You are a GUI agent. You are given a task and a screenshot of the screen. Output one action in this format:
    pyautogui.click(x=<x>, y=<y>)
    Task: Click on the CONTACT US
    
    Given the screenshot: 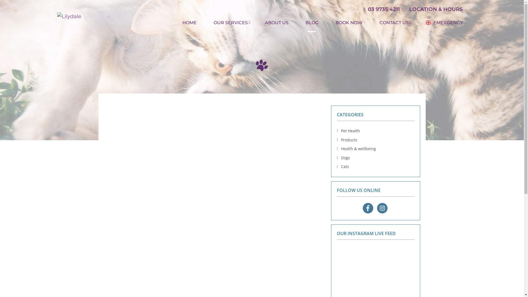 What is the action you would take?
    pyautogui.click(x=394, y=23)
    